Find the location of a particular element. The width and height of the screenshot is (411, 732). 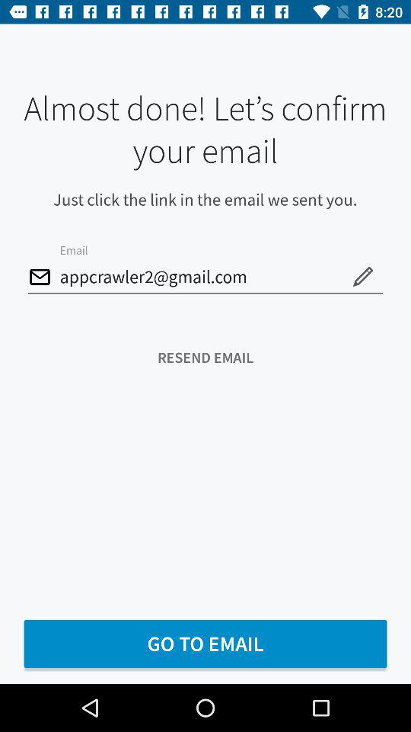

select the item below just click the icon is located at coordinates (362, 276).